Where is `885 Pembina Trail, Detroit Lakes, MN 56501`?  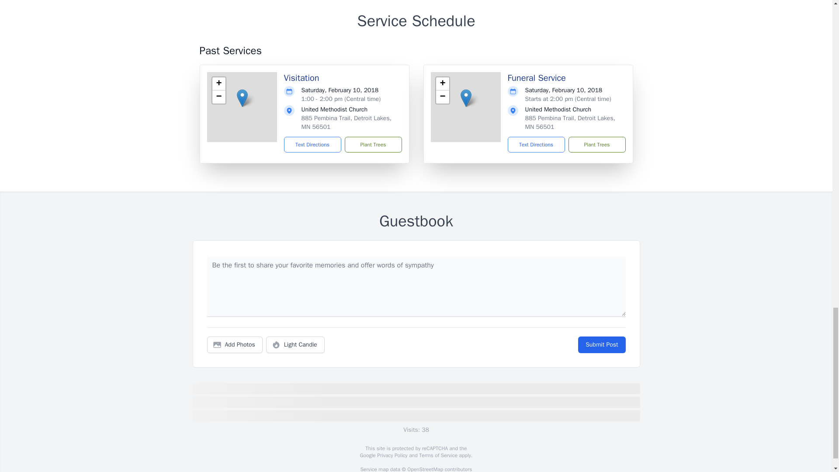 885 Pembina Trail, Detroit Lakes, MN 56501 is located at coordinates (346, 122).